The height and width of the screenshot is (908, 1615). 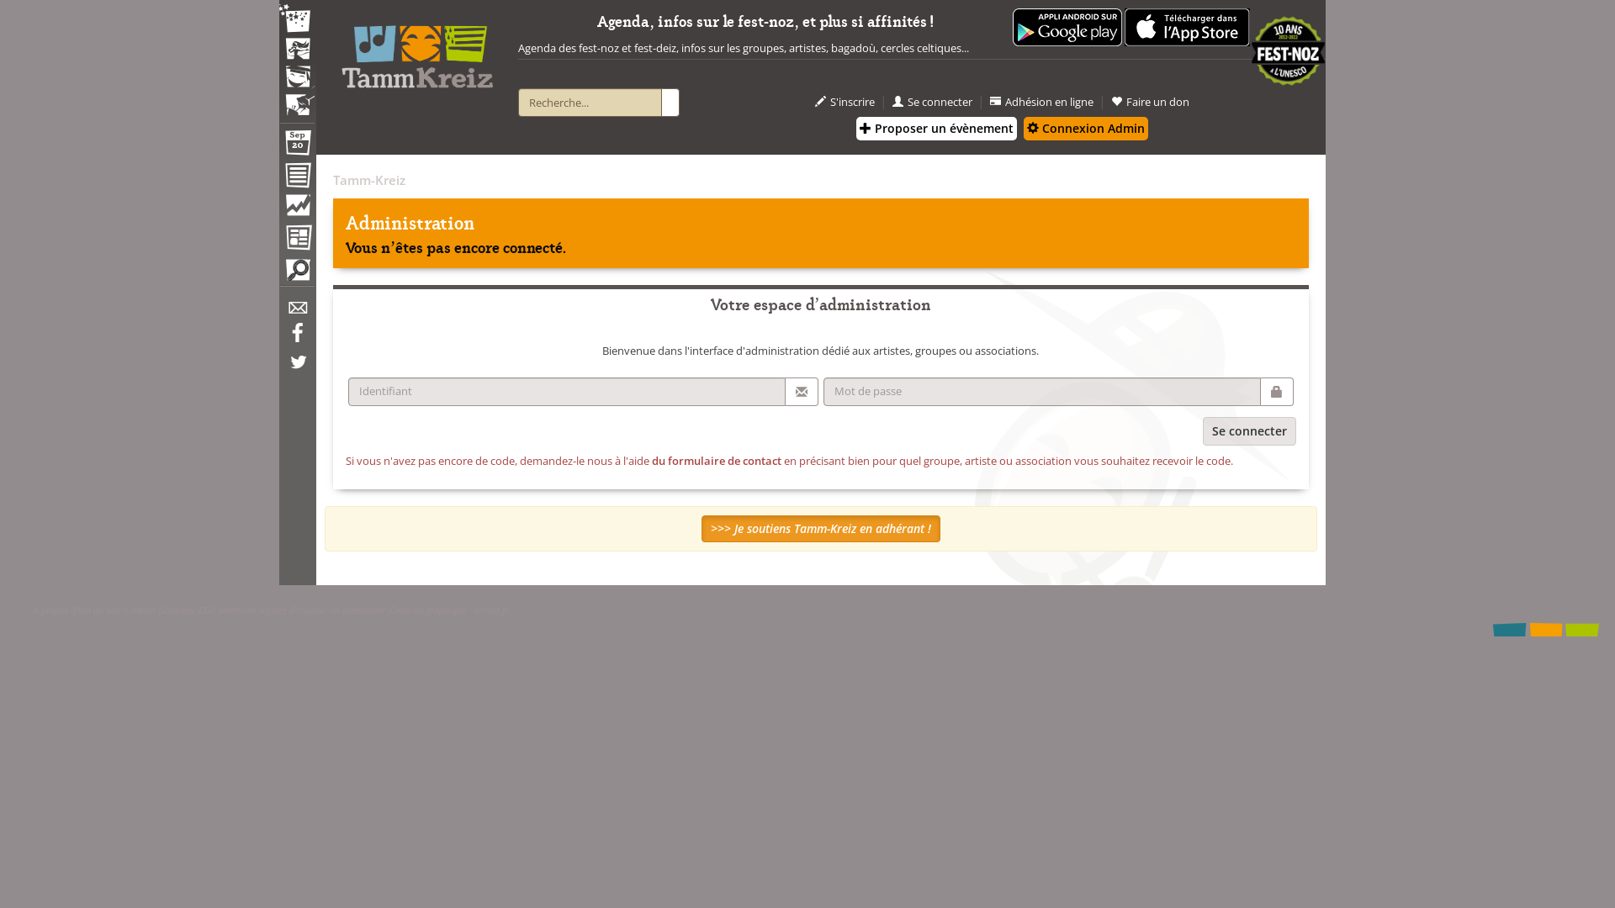 What do you see at coordinates (369, 180) in the screenshot?
I see `Tamm-Kreiz` at bounding box center [369, 180].